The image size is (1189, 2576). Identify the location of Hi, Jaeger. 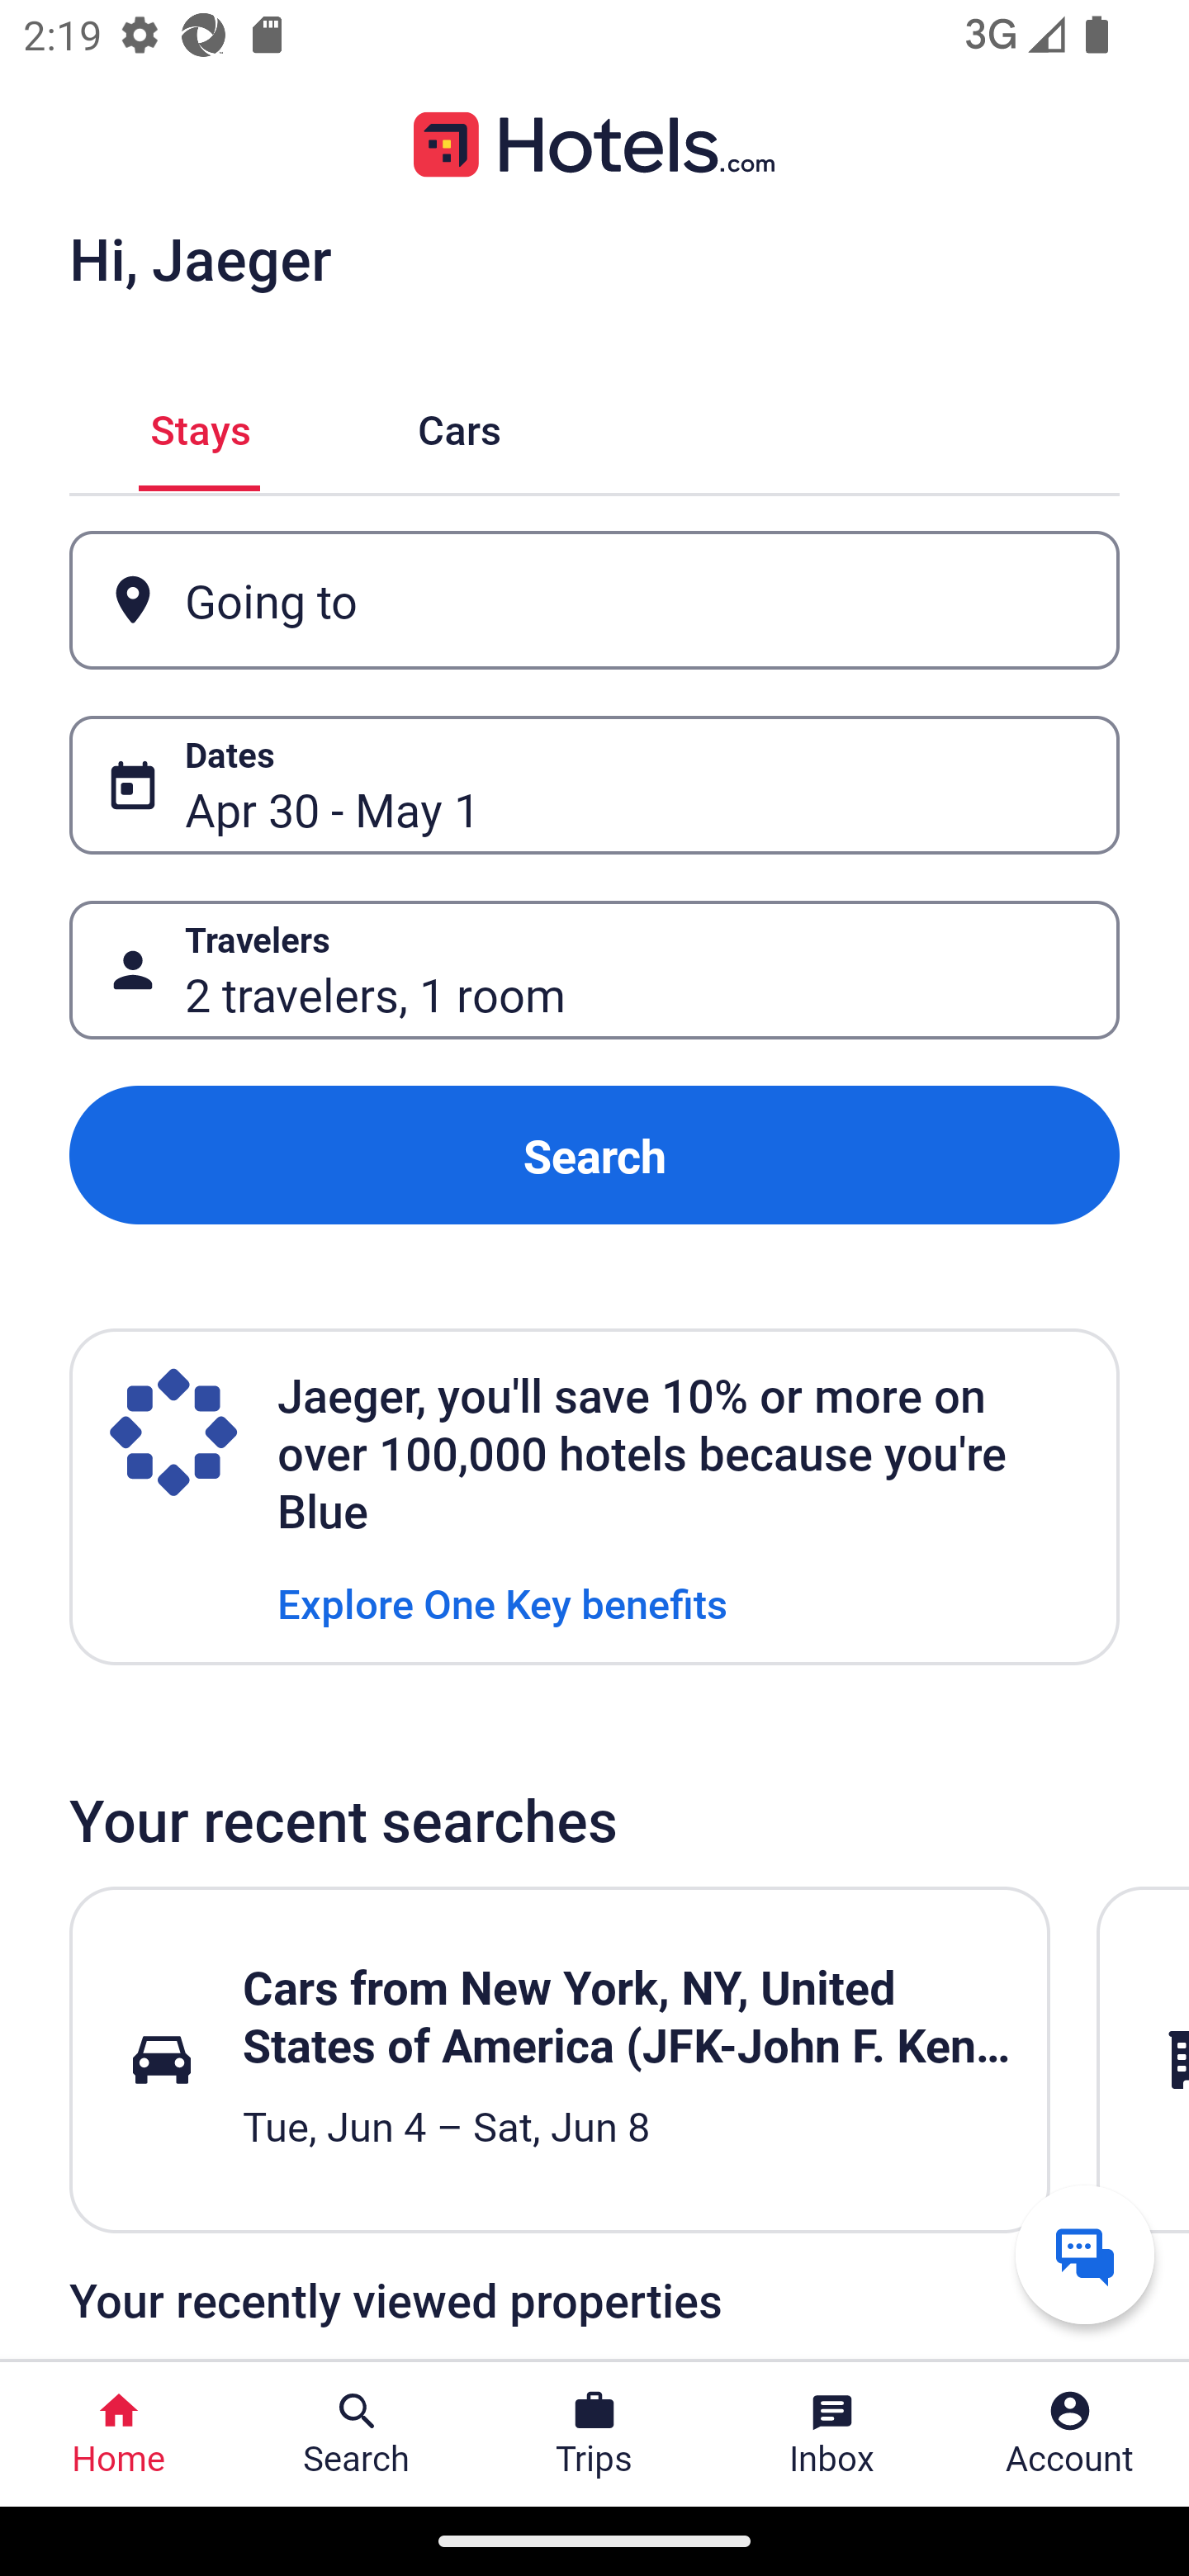
(200, 258).